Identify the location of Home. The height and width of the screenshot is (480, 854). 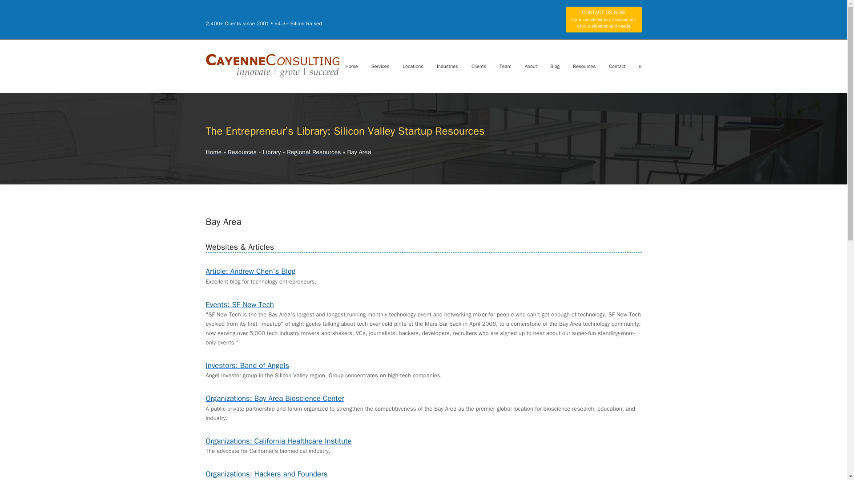
(351, 66).